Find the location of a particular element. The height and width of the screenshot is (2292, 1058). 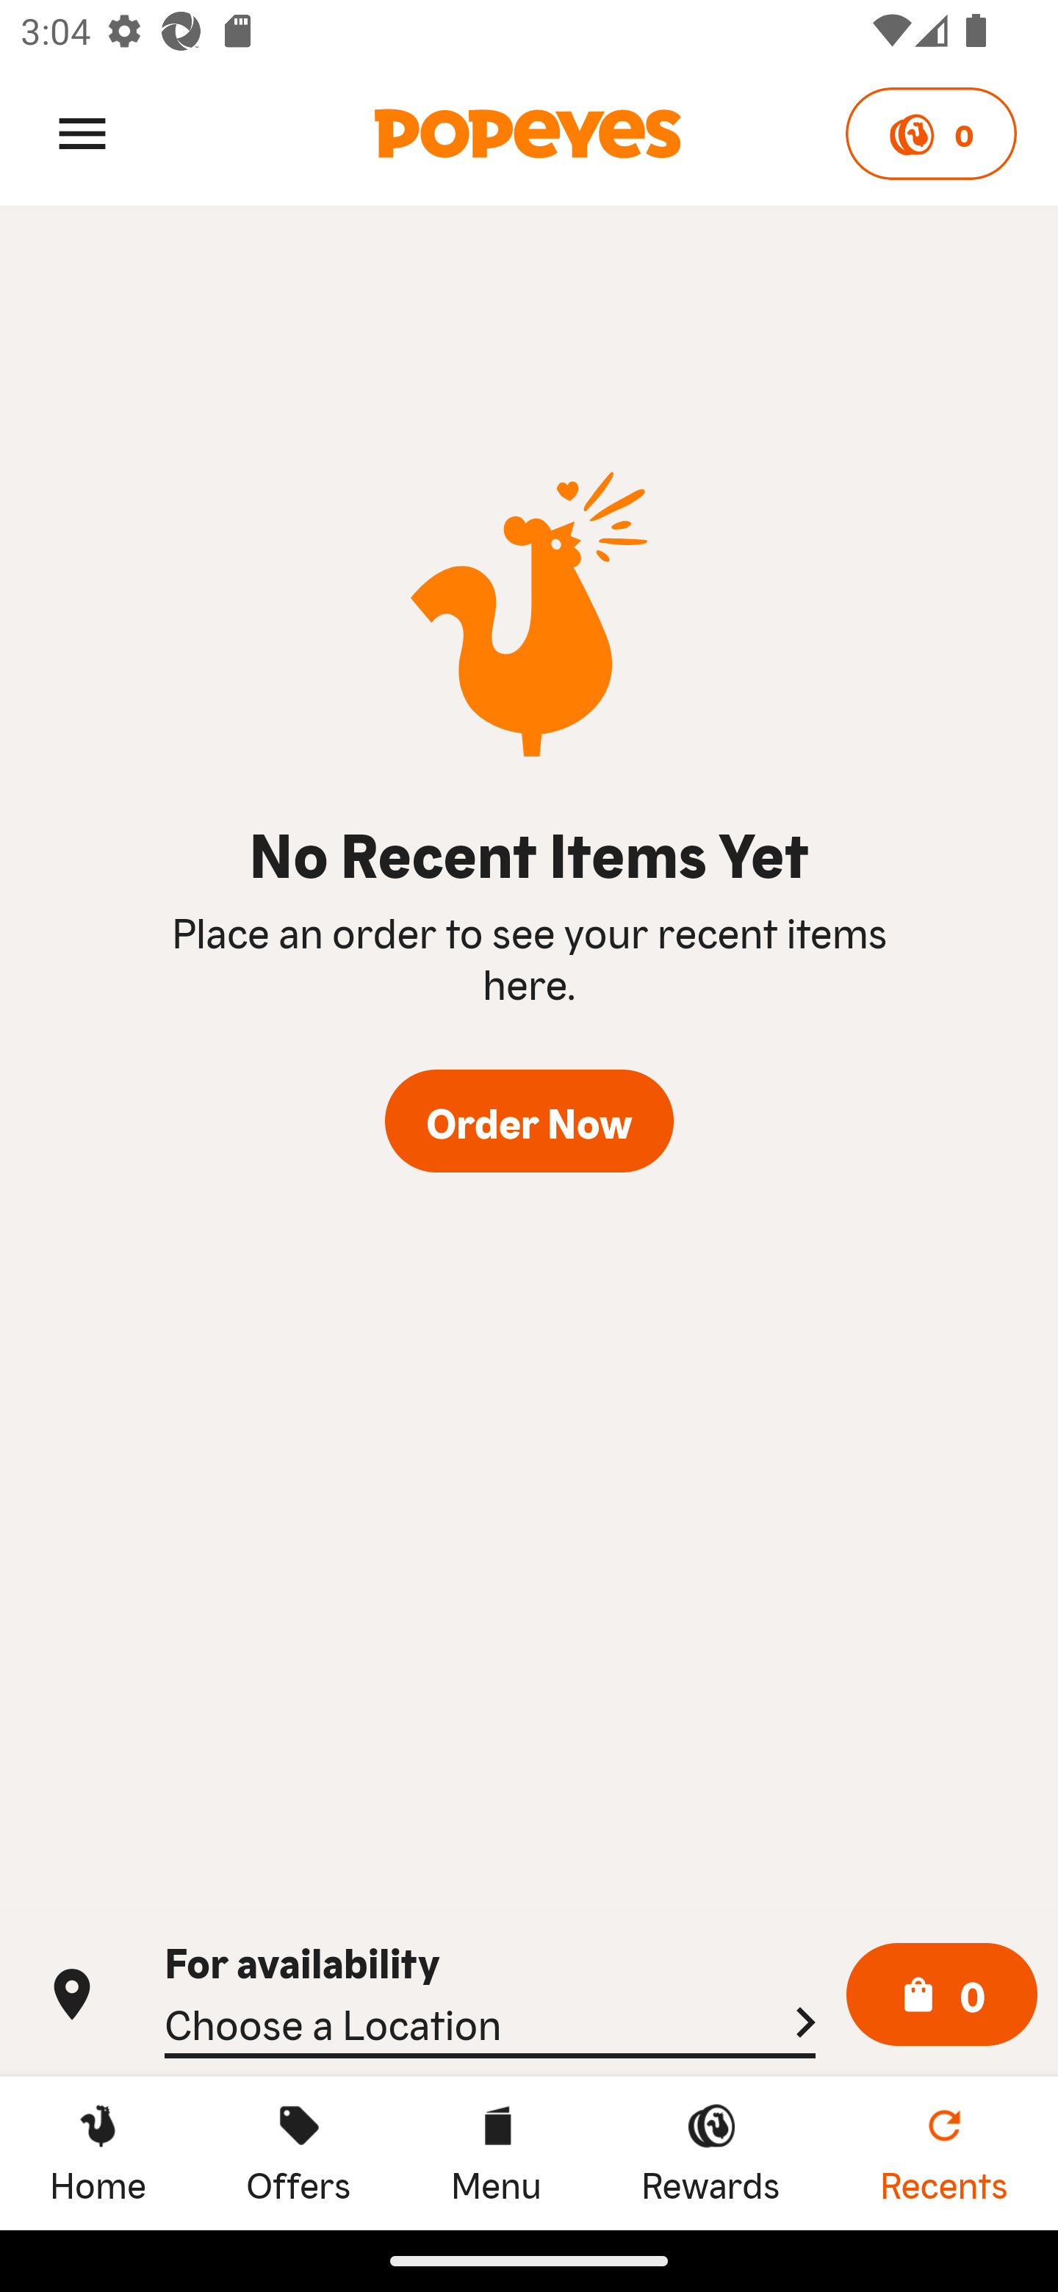

Menu  is located at coordinates (82, 132).